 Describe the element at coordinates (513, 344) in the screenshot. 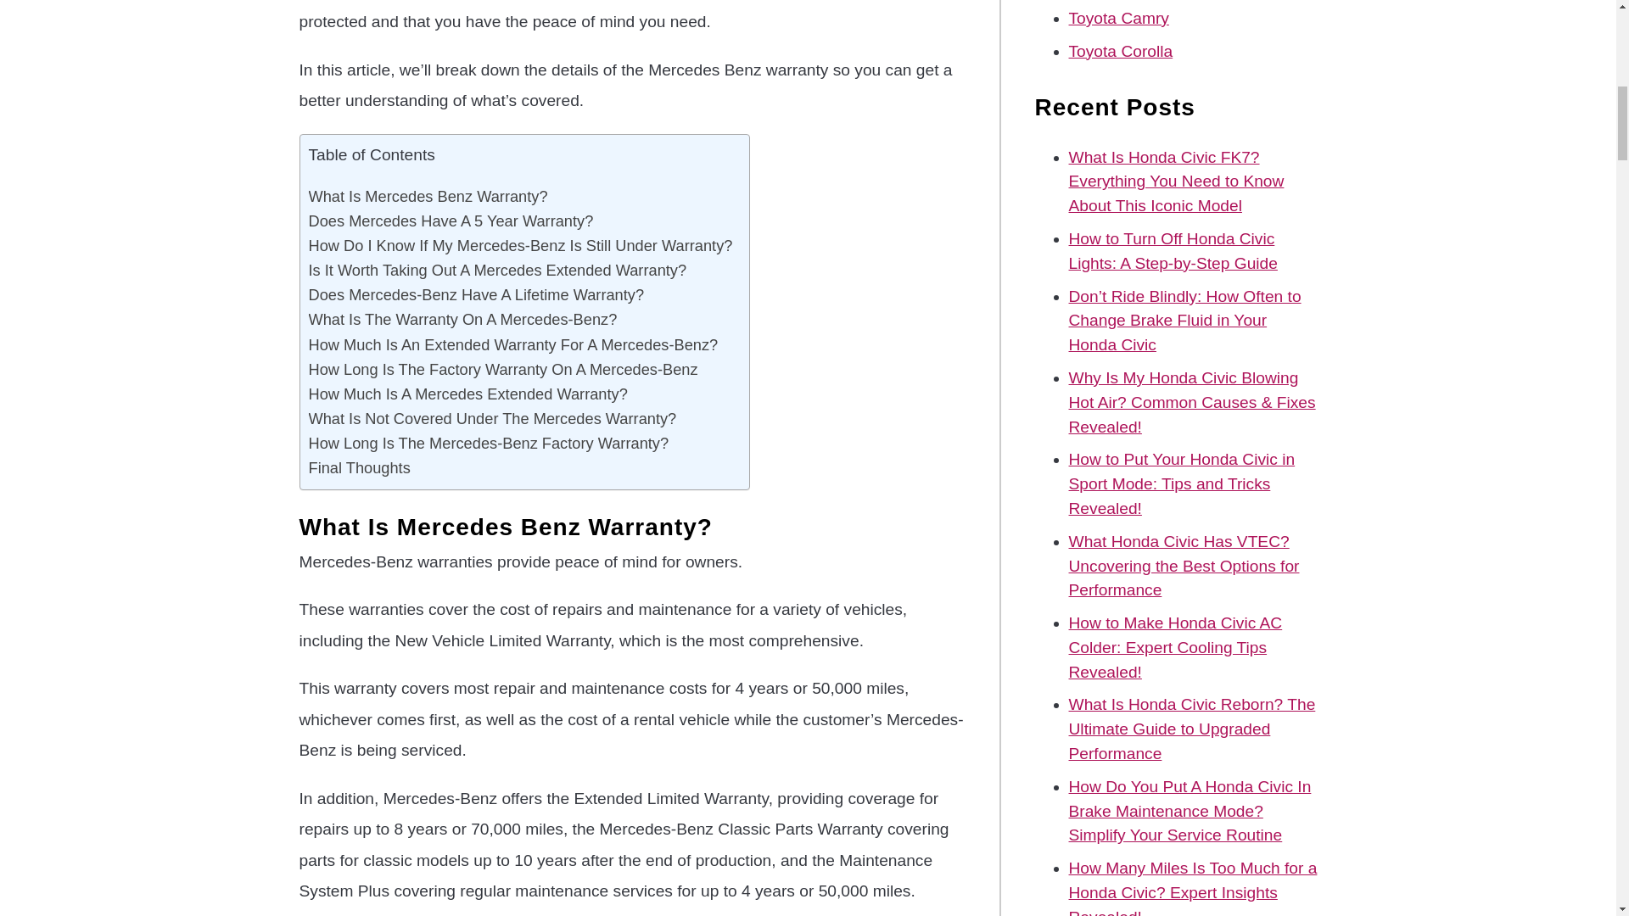

I see `How Much Is An Extended Warranty For A Mercedes-Benz?` at that location.